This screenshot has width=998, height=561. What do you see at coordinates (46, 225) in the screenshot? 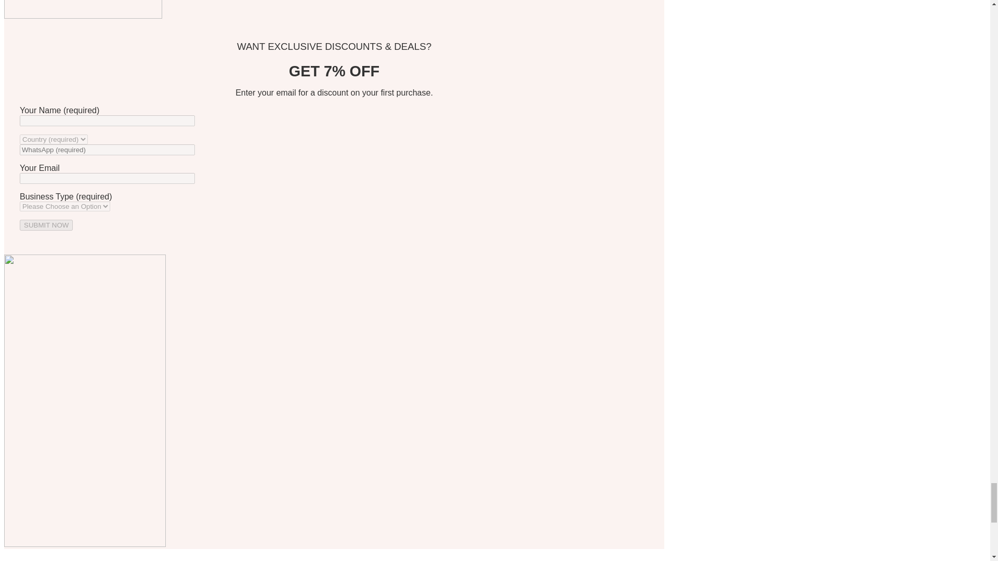
I see `SUBMIT NOW` at bounding box center [46, 225].